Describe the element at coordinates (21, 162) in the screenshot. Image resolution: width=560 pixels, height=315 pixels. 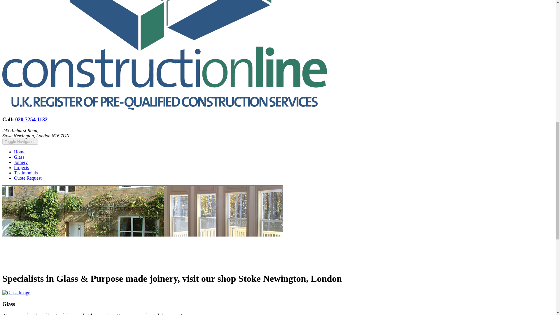
I see `Joinery` at that location.